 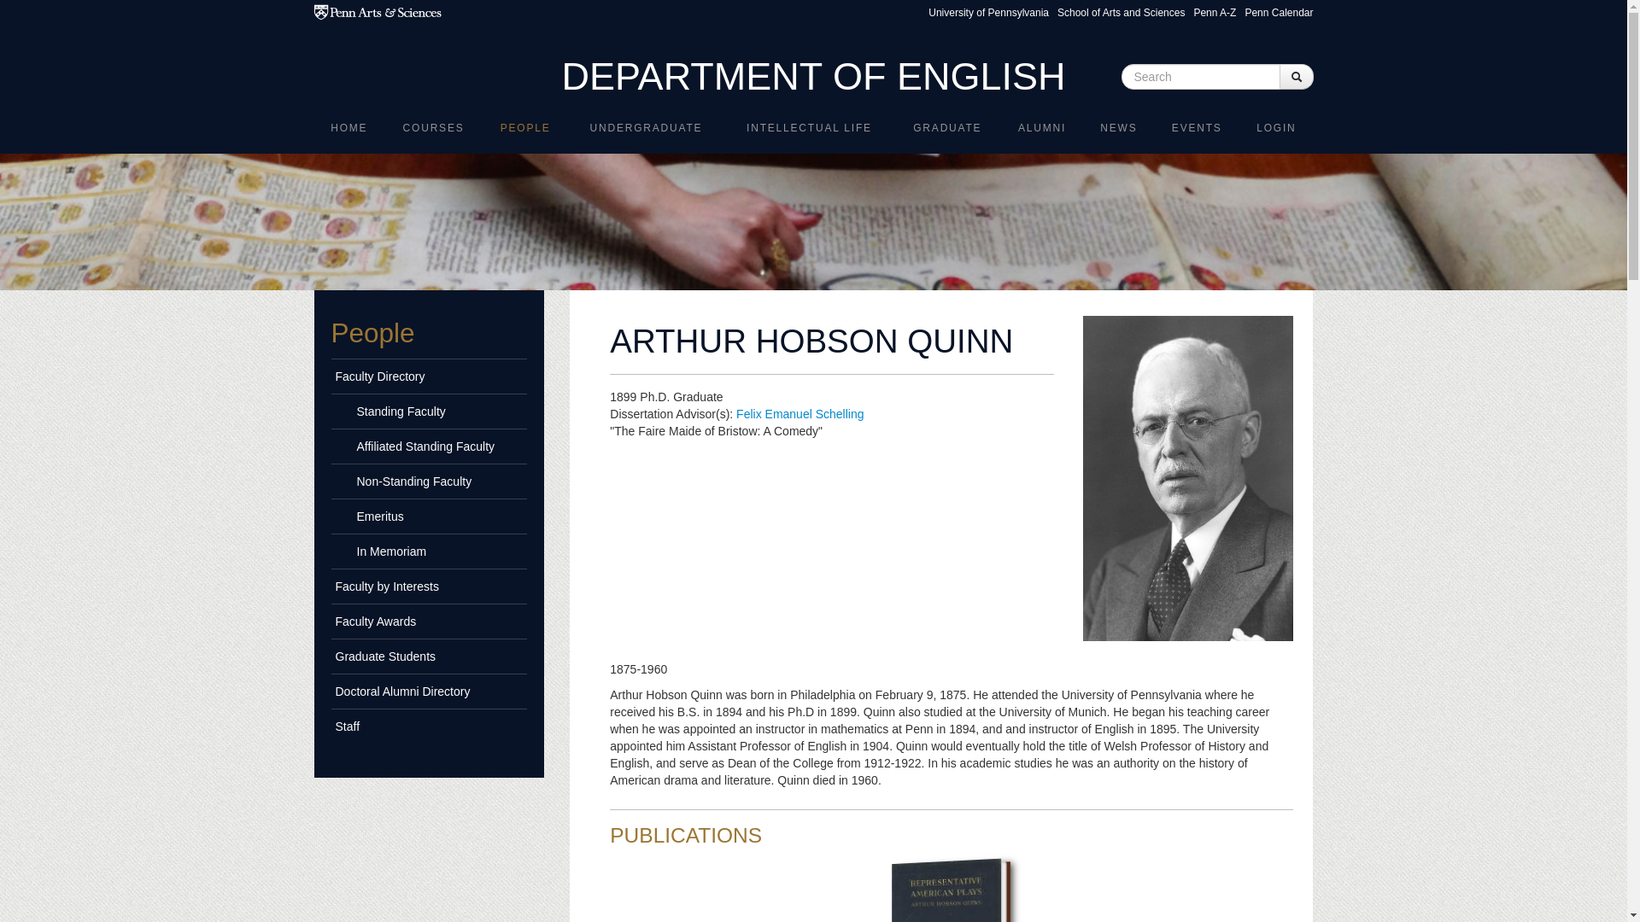 What do you see at coordinates (646, 127) in the screenshot?
I see `UNDERGRADUATE` at bounding box center [646, 127].